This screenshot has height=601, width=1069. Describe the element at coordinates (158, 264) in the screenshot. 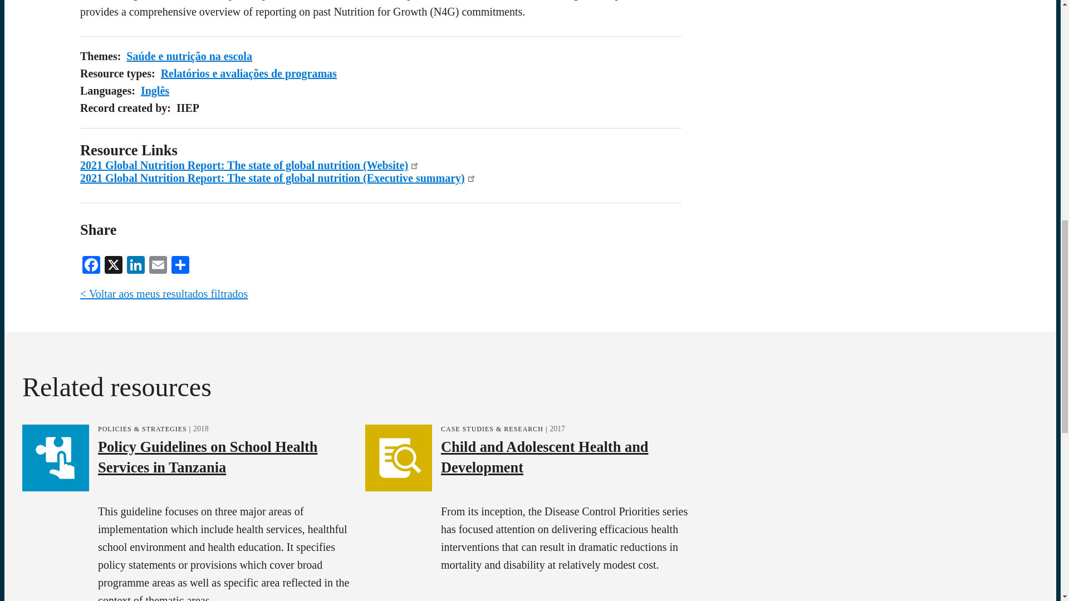

I see `Email` at that location.